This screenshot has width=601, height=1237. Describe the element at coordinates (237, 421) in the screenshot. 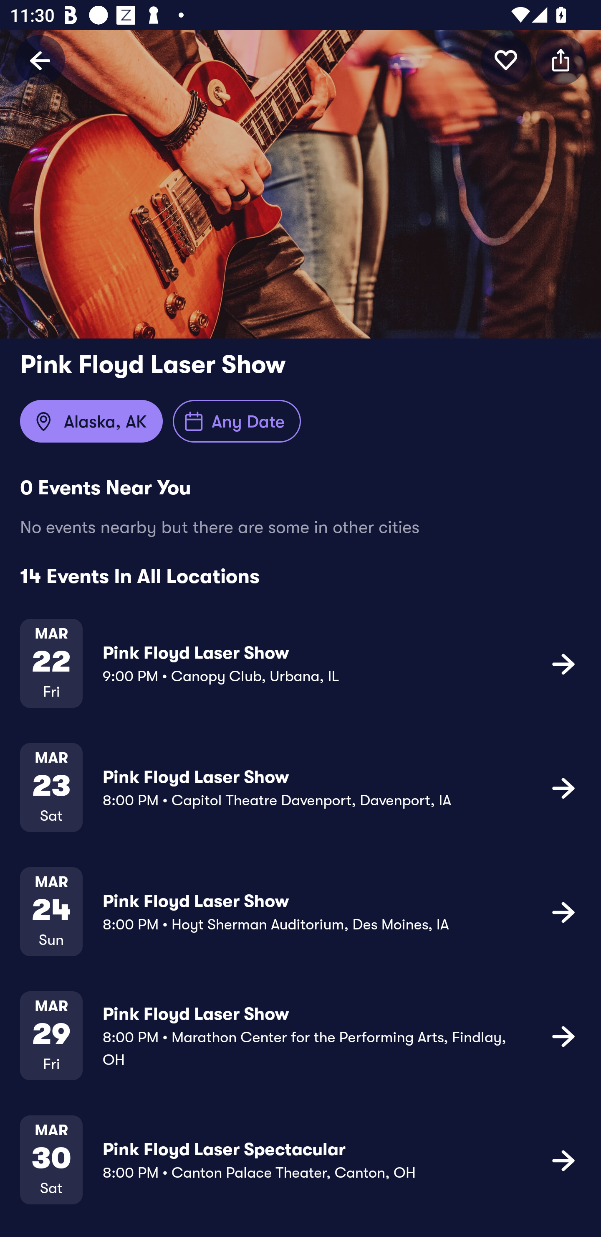

I see `Any Date` at that location.